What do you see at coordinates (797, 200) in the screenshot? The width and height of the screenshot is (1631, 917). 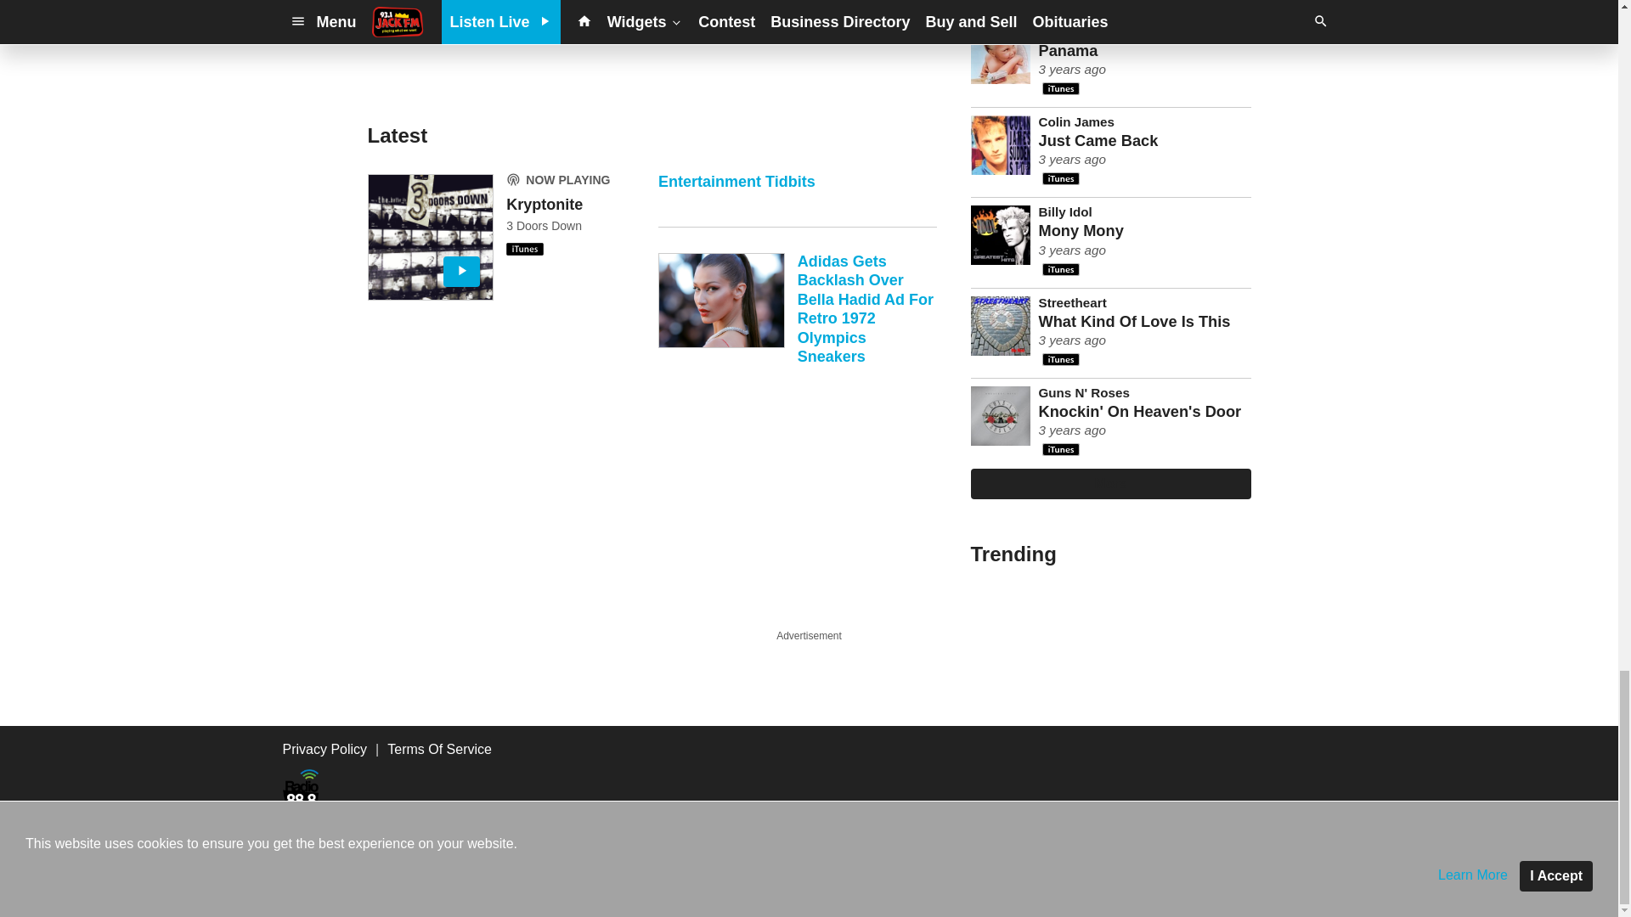 I see `Entertainment Tidbits` at bounding box center [797, 200].